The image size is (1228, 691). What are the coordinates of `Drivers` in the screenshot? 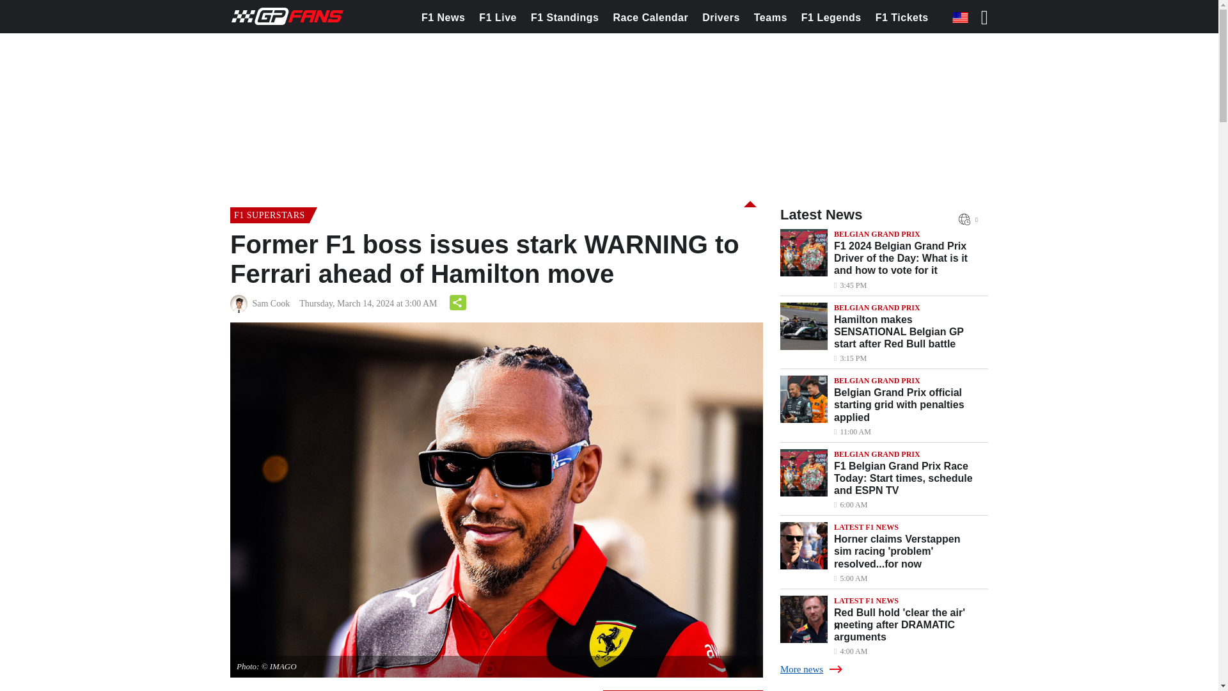 It's located at (720, 18).